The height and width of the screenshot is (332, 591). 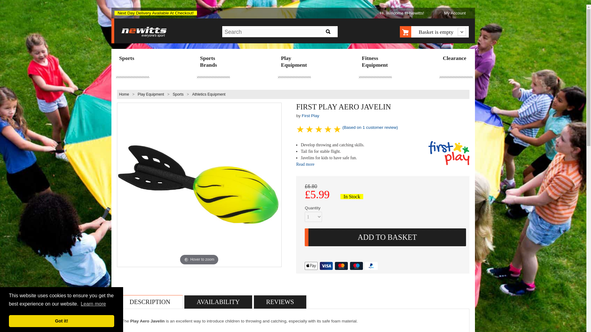 I want to click on Got it!, so click(x=61, y=321).